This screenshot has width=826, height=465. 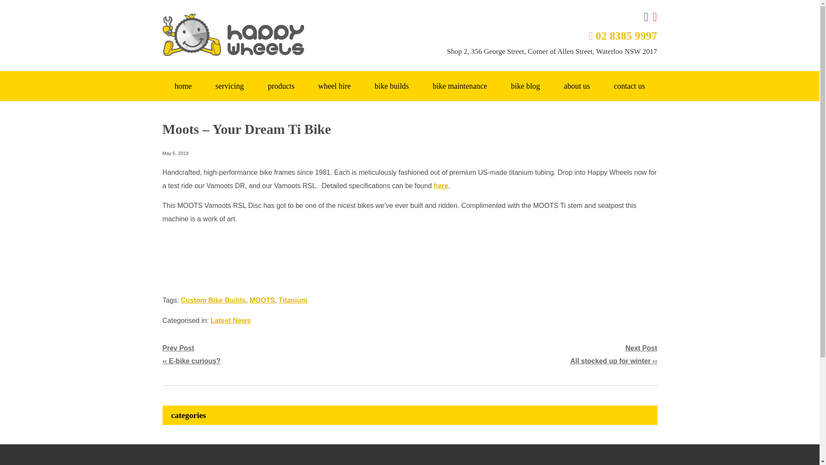 What do you see at coordinates (281, 86) in the screenshot?
I see `products` at bounding box center [281, 86].